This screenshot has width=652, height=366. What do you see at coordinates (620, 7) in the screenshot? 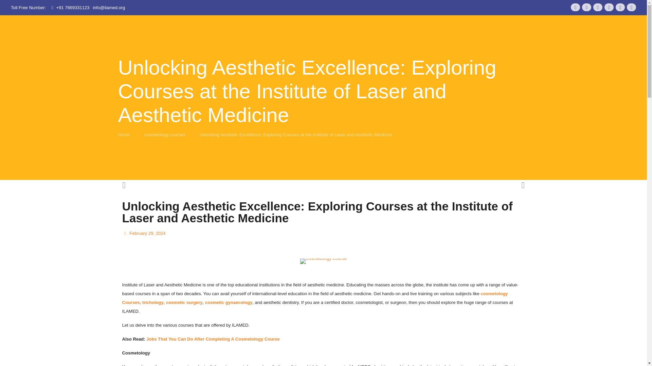
I see `Pinterest` at bounding box center [620, 7].